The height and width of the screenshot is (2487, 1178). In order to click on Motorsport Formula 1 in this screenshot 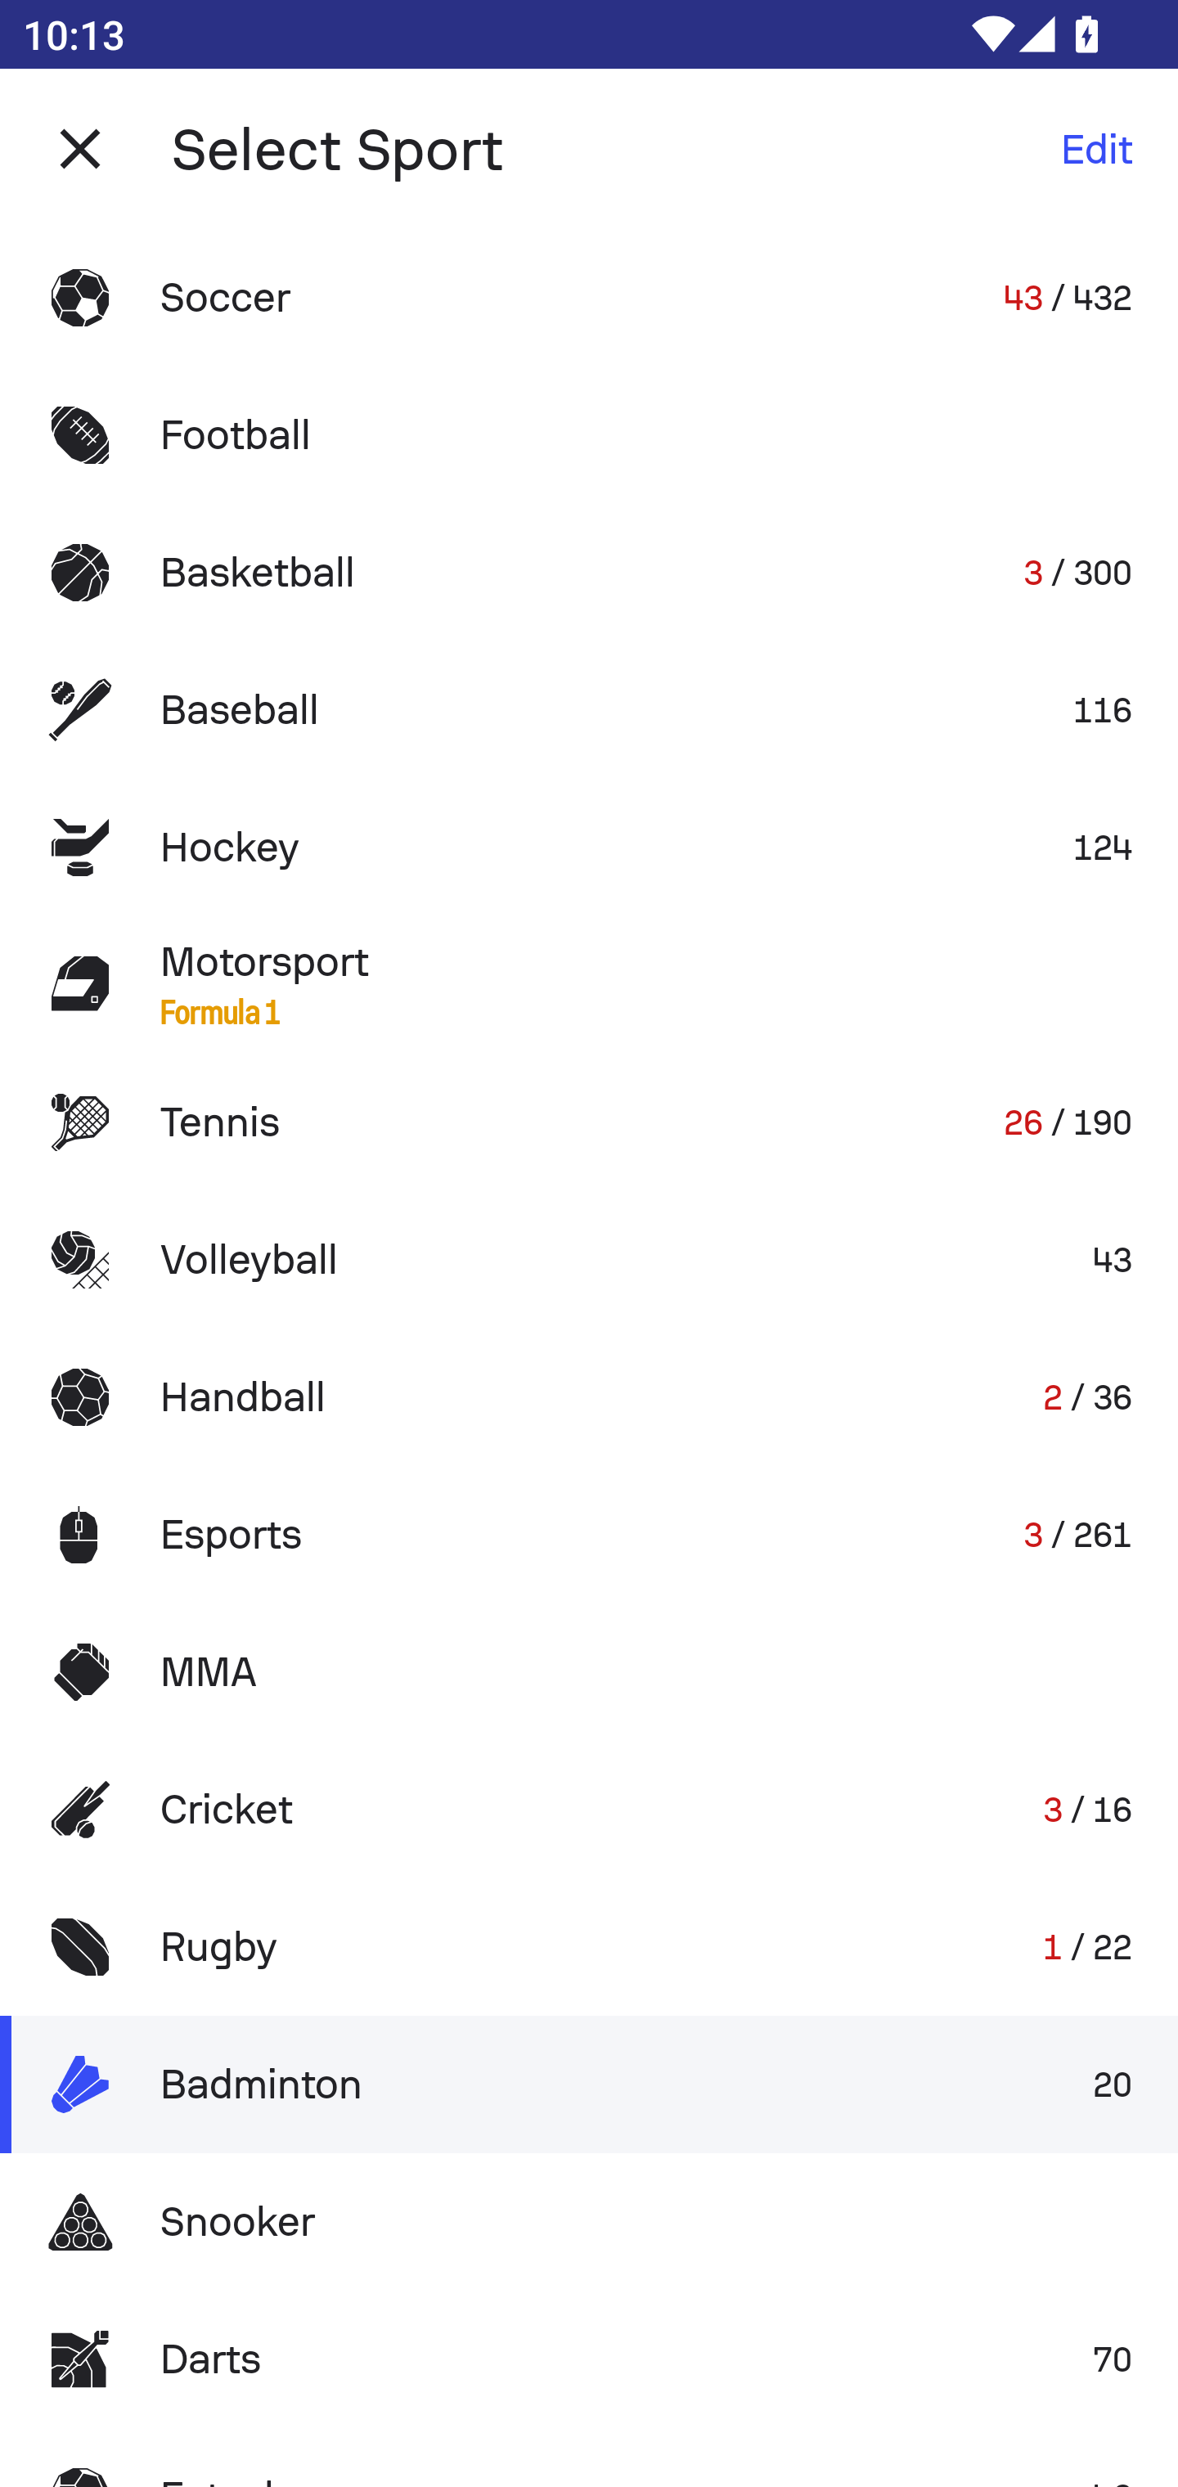, I will do `click(589, 984)`.